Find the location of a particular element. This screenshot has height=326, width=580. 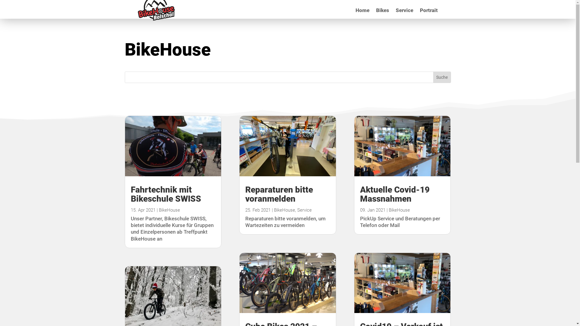

Fahrtechnik mit Bikeschule SWISS is located at coordinates (166, 194).